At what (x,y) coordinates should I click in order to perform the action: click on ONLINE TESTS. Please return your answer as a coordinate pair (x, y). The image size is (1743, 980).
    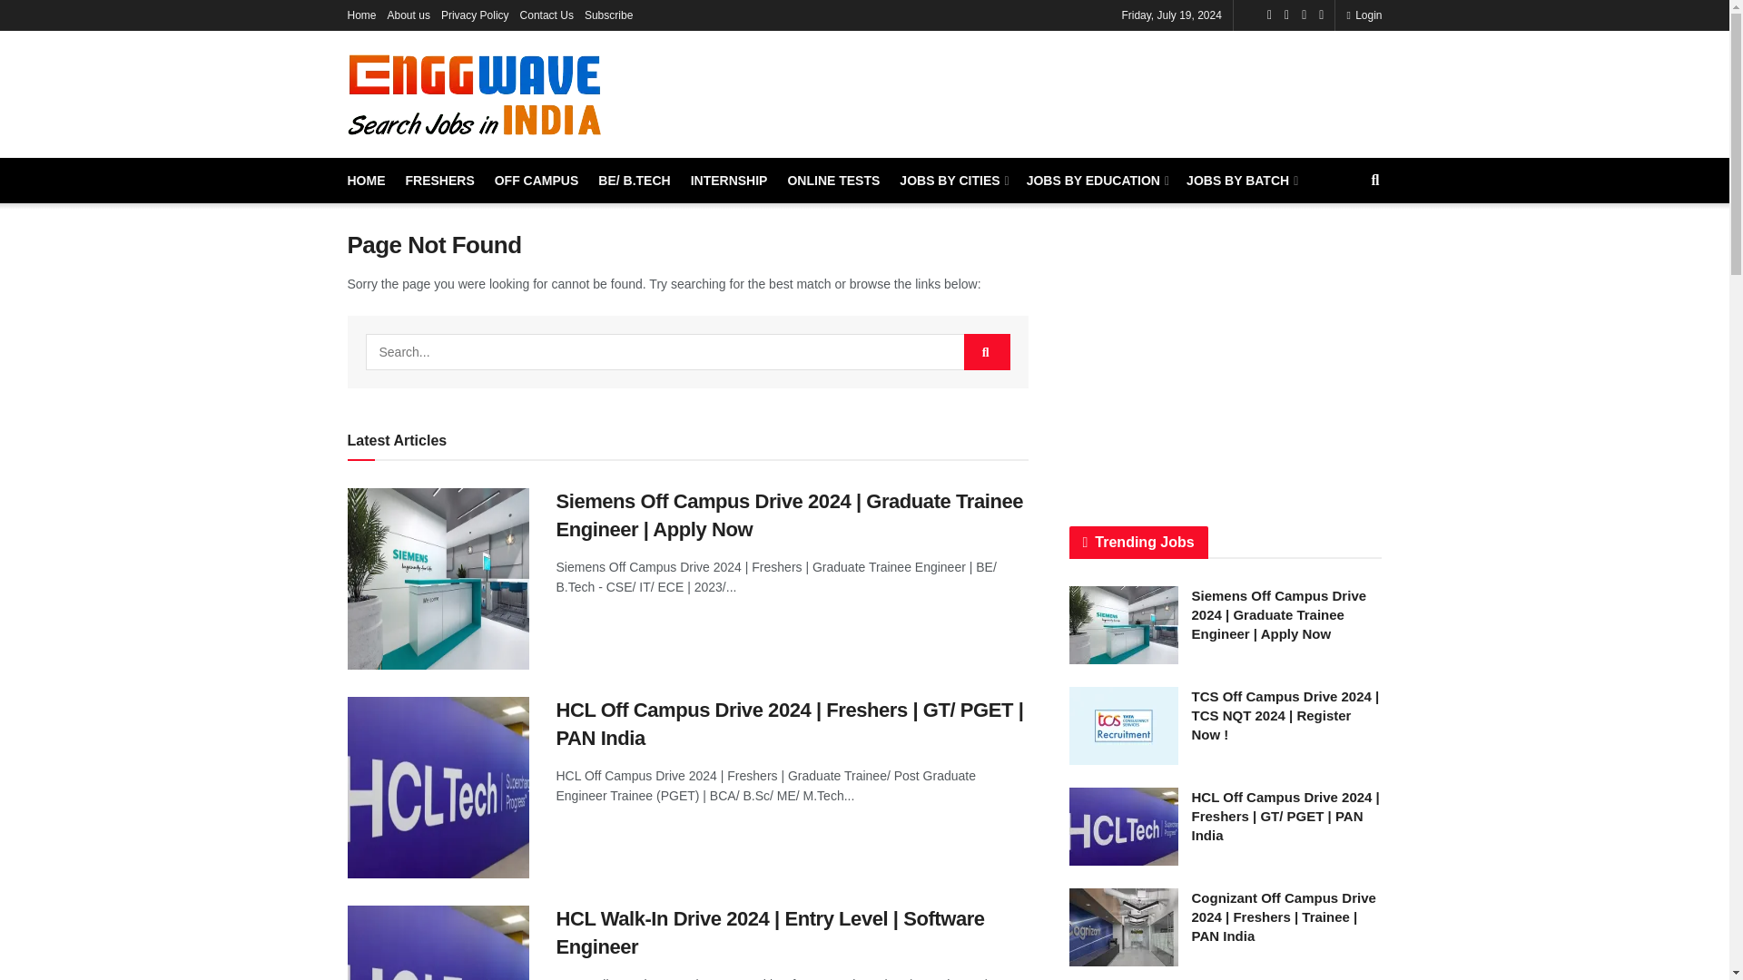
    Looking at the image, I should click on (833, 180).